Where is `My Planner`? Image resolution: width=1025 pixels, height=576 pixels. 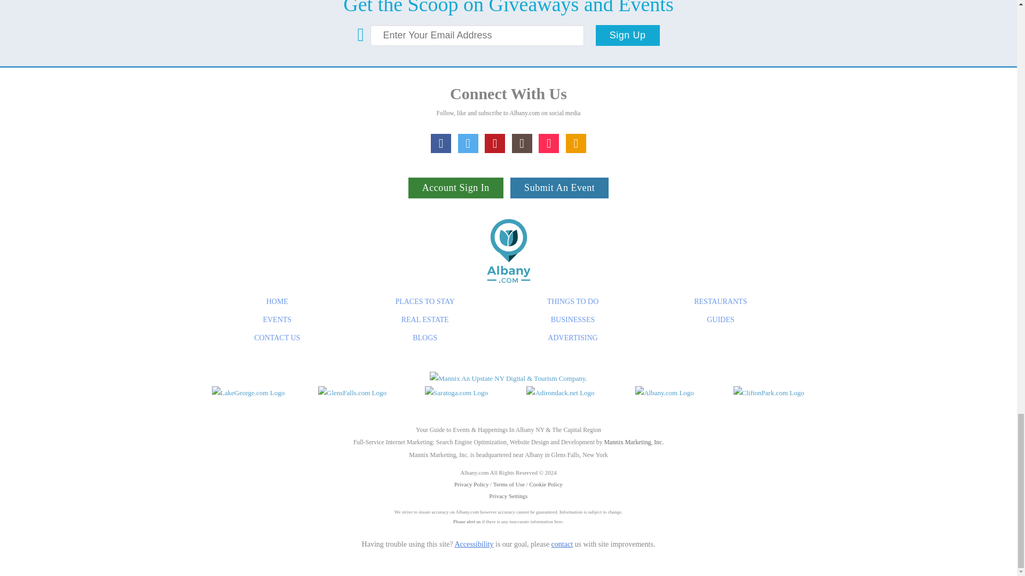
My Planner is located at coordinates (575, 143).